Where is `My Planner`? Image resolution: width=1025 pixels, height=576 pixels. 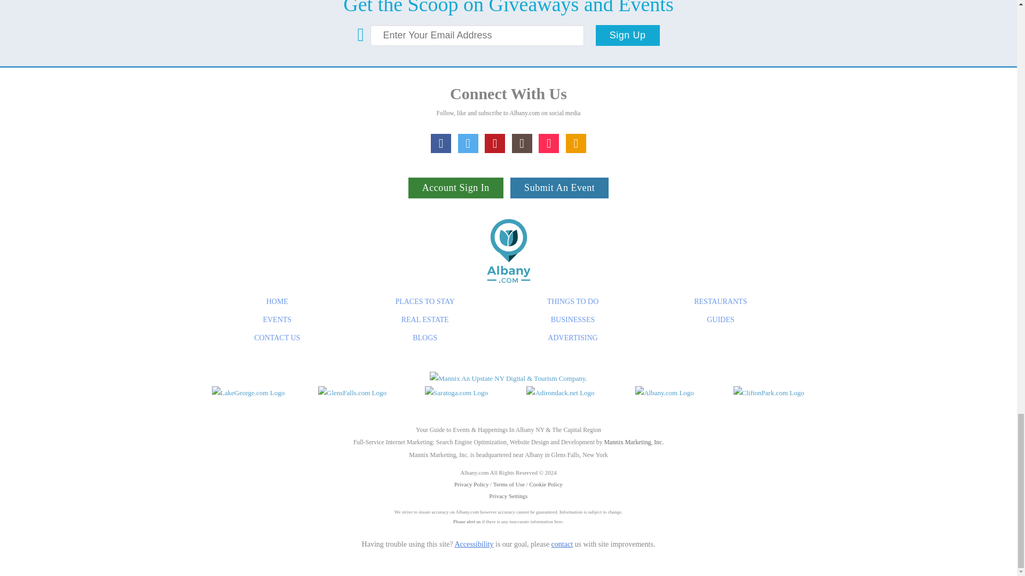
My Planner is located at coordinates (575, 143).